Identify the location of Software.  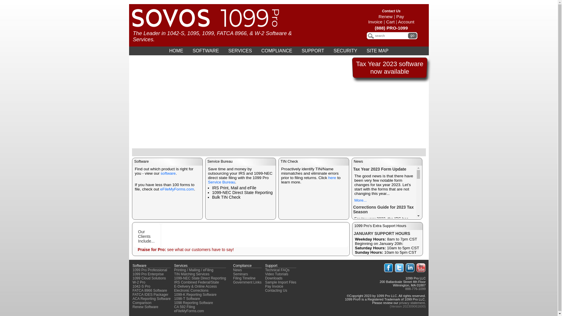
(139, 266).